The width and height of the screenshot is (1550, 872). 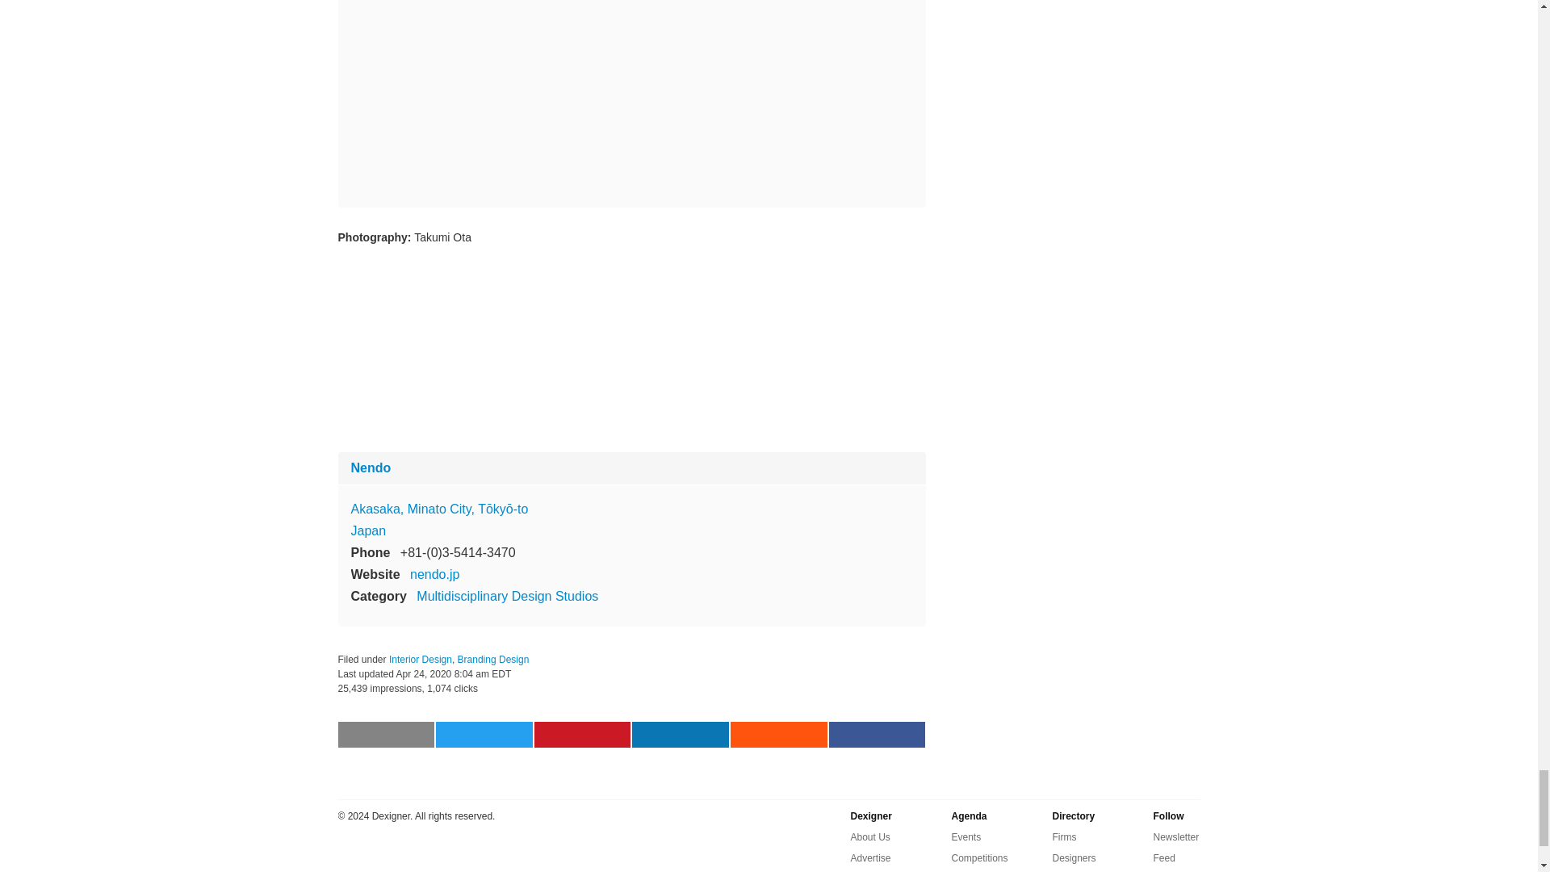 I want to click on Advertise, so click(x=871, y=857).